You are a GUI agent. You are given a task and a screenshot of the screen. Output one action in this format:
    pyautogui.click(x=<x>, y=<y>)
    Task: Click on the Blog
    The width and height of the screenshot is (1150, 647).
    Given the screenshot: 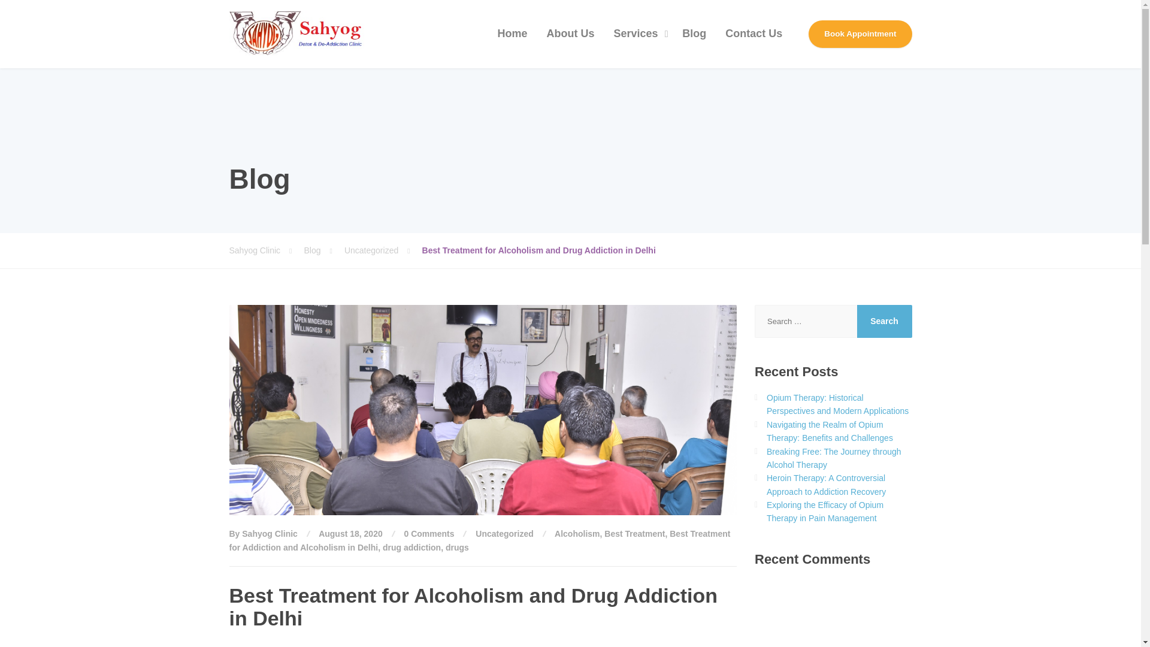 What is the action you would take?
    pyautogui.click(x=324, y=250)
    